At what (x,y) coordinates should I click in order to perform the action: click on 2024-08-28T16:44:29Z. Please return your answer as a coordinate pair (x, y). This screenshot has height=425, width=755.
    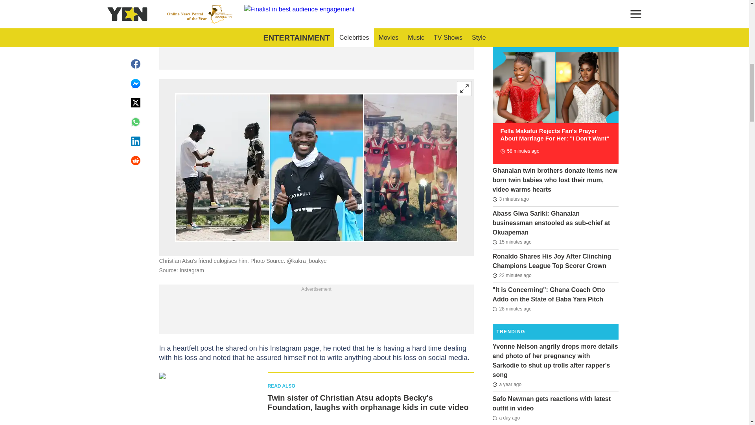
    Looking at the image, I should click on (506, 418).